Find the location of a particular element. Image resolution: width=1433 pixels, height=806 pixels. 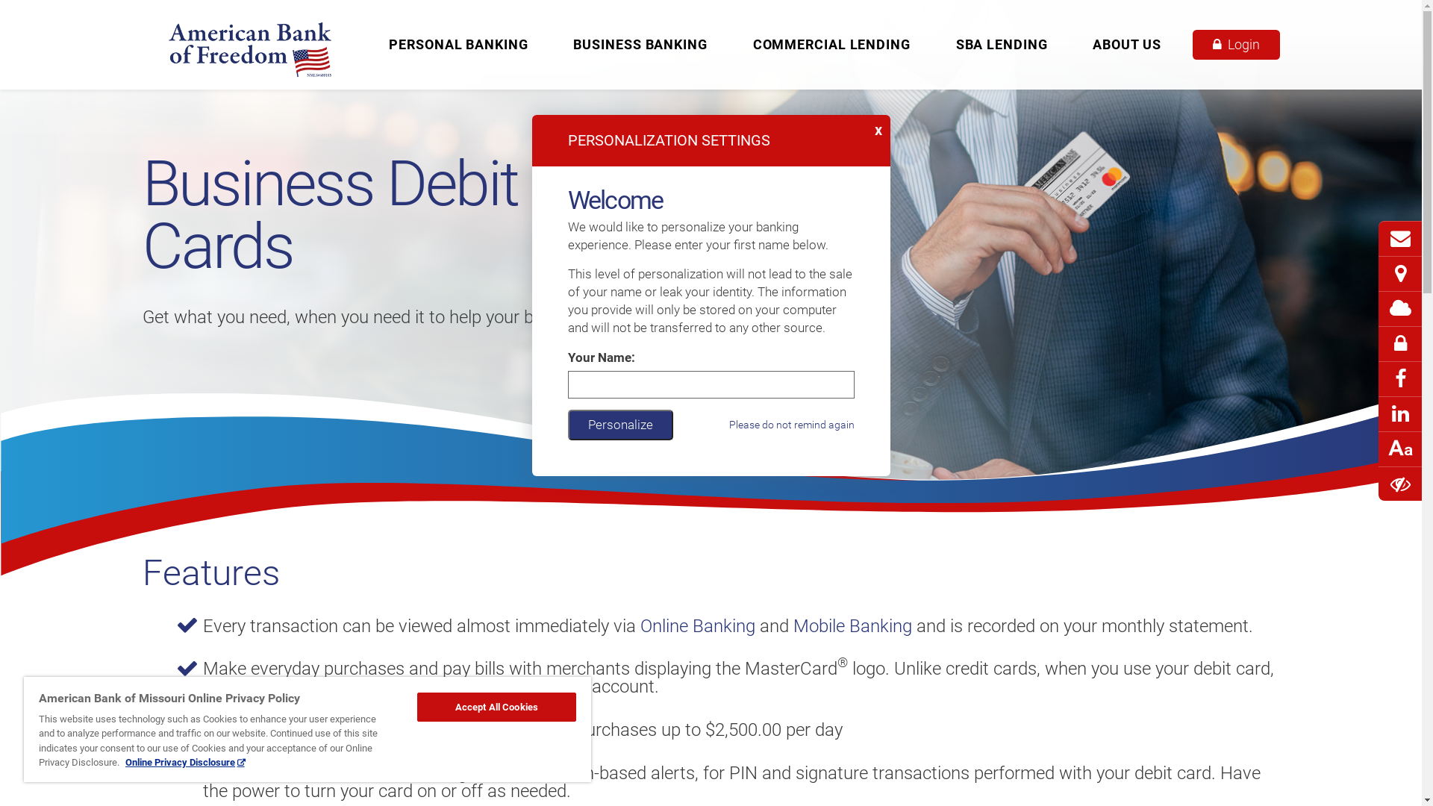

x is located at coordinates (881, 125).